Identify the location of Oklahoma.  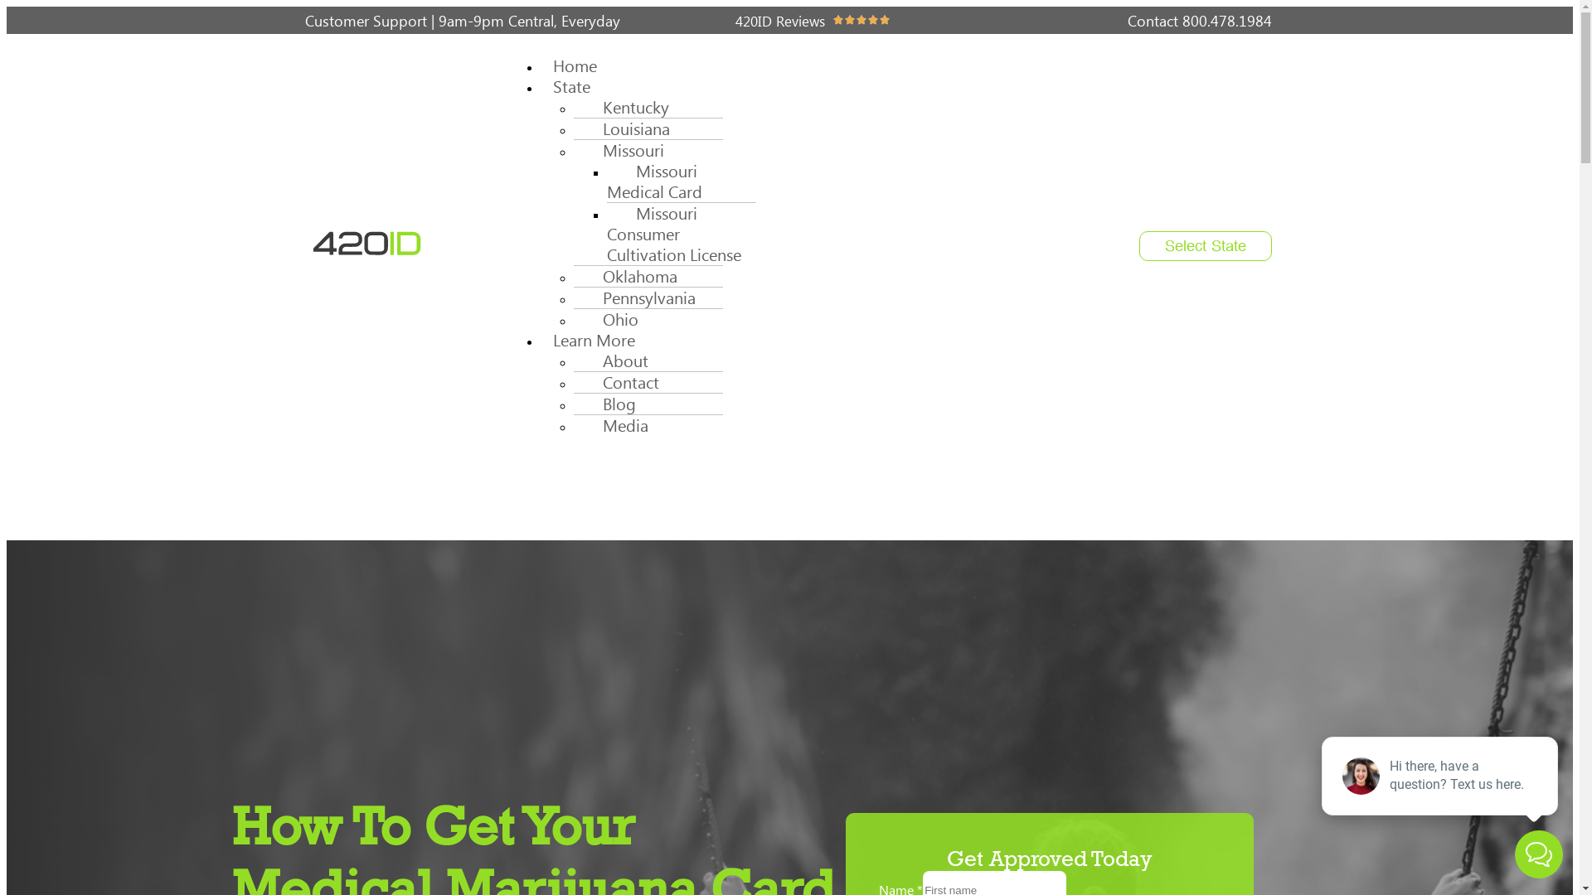
(632, 277).